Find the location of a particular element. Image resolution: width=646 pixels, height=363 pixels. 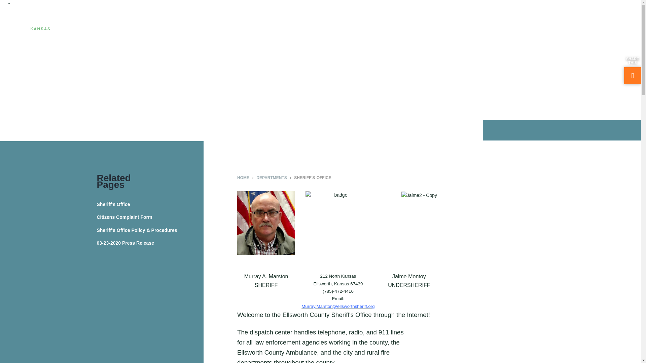

Sheriff's Office is located at coordinates (150, 204).